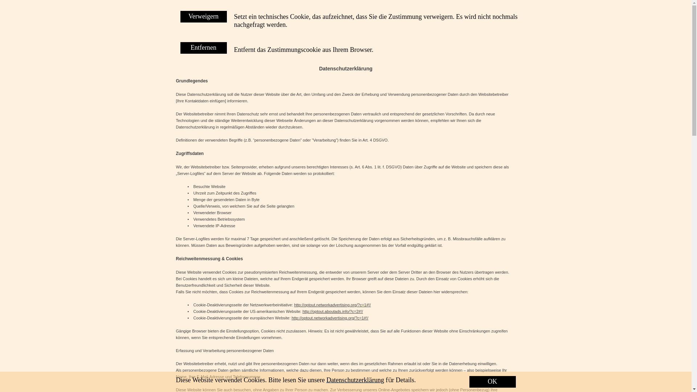  What do you see at coordinates (203, 17) in the screenshot?
I see `Verweigern` at bounding box center [203, 17].